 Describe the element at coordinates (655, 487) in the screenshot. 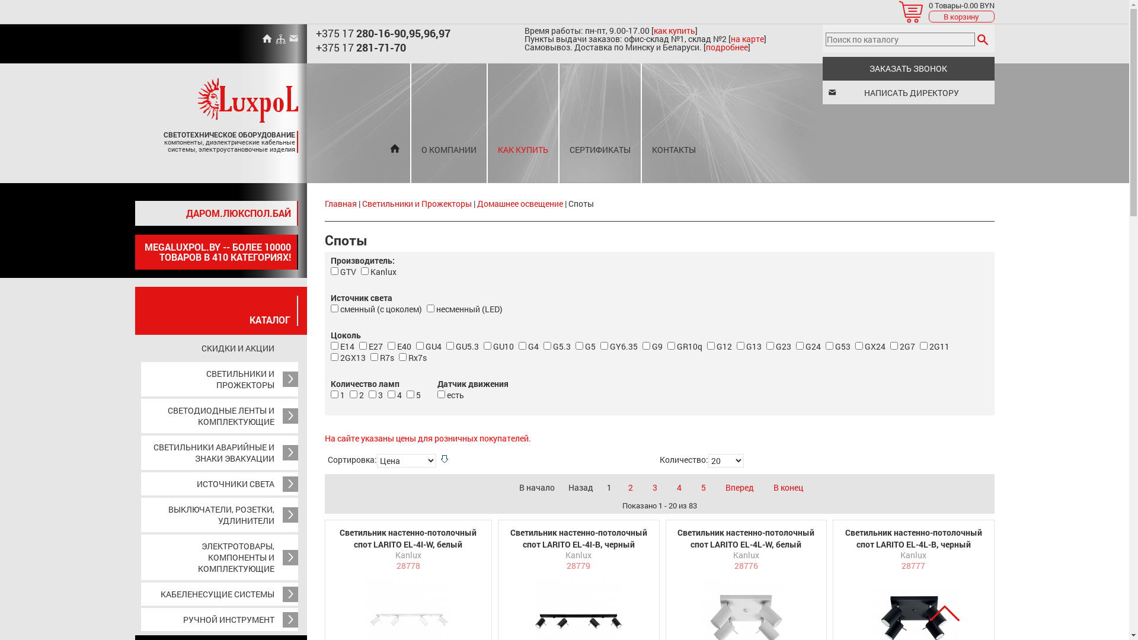

I see `3` at that location.